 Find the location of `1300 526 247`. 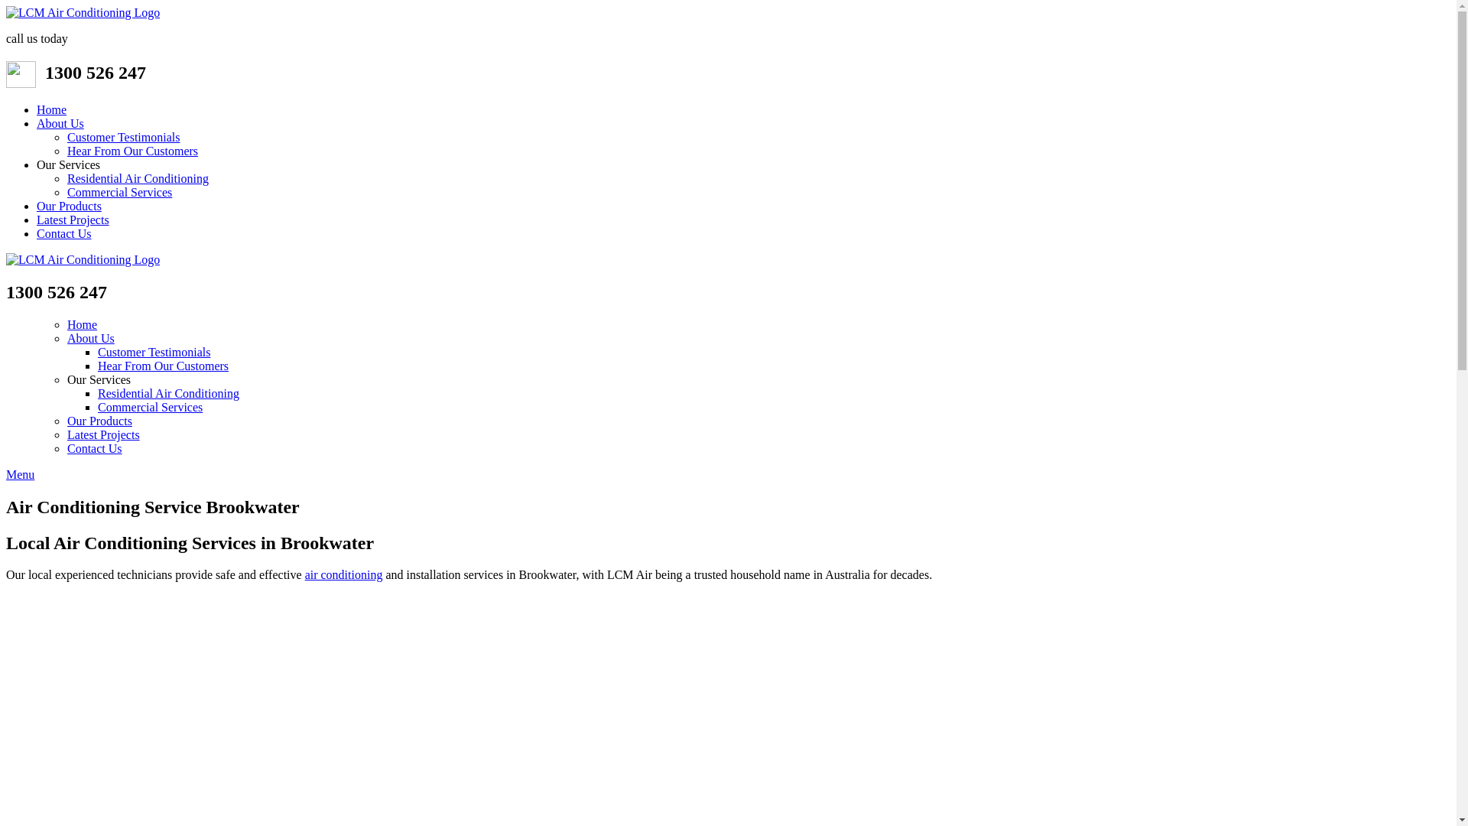

1300 526 247 is located at coordinates (57, 292).